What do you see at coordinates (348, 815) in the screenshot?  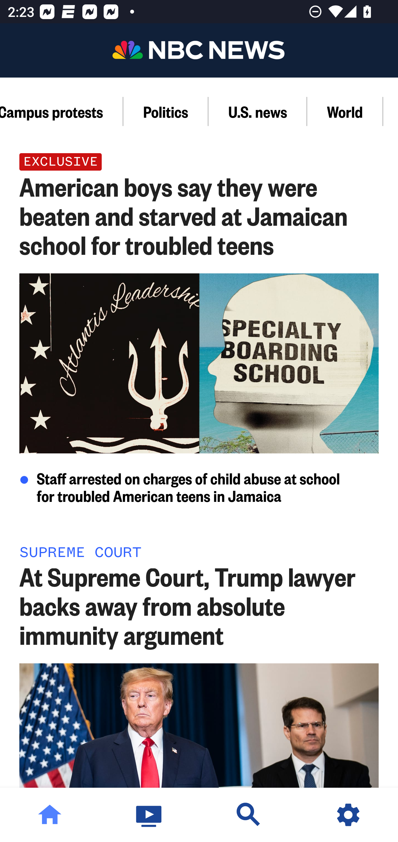 I see `Settings` at bounding box center [348, 815].